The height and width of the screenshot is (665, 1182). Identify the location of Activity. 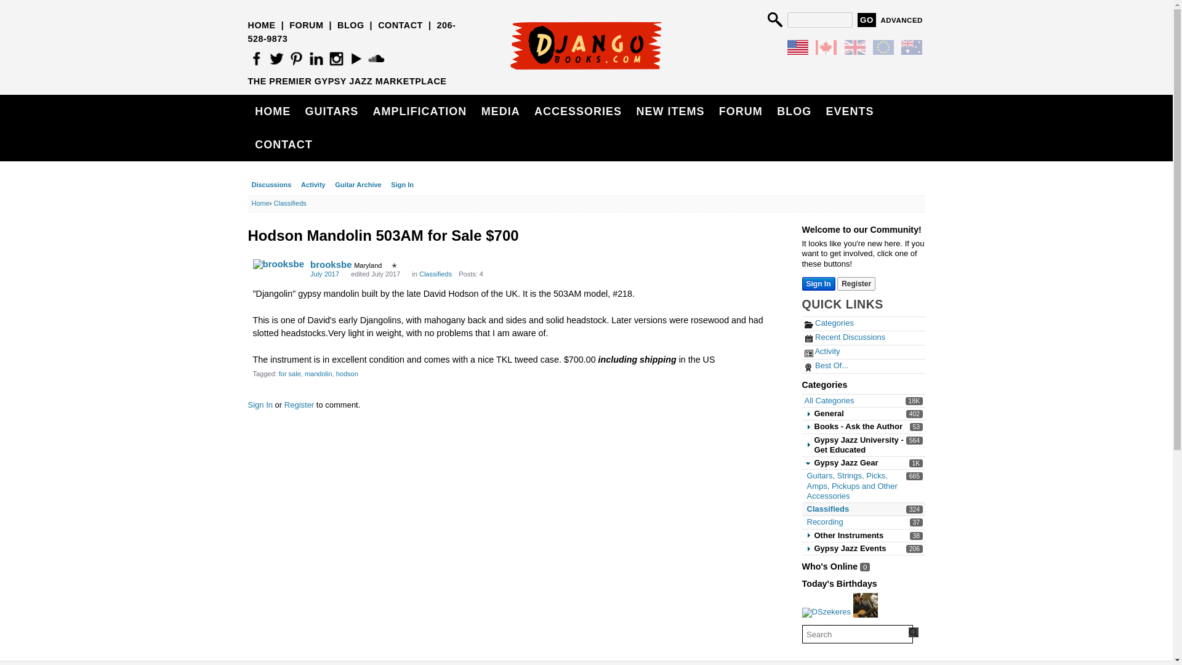
(313, 185).